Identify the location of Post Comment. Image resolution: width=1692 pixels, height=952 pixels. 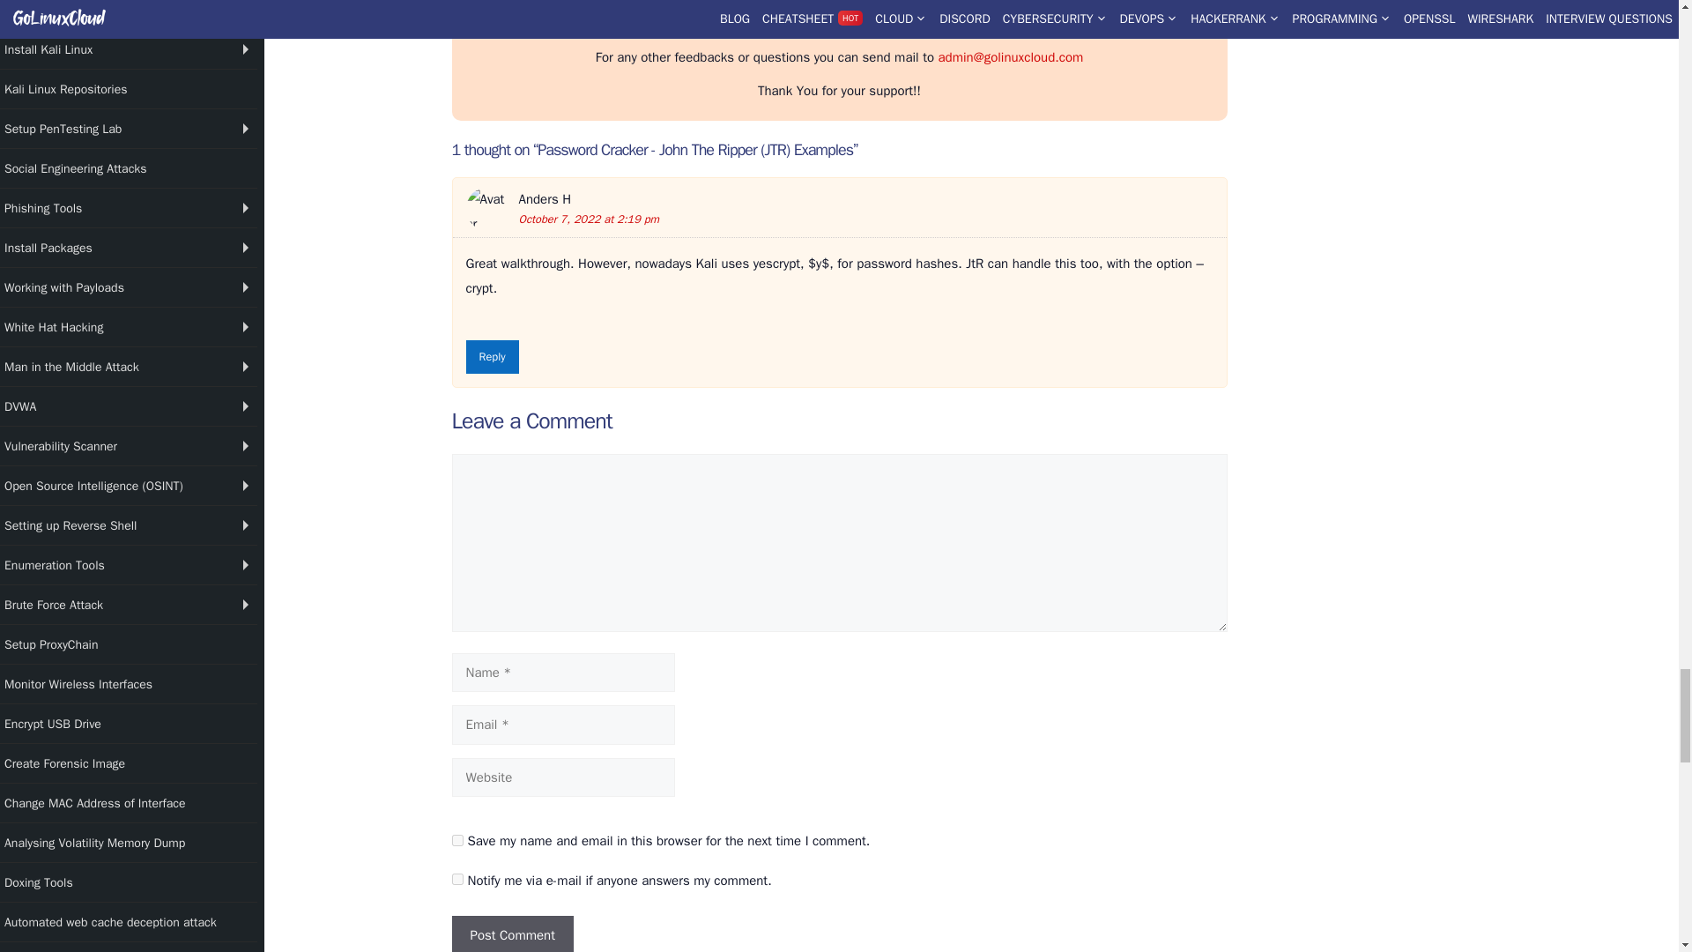
(512, 933).